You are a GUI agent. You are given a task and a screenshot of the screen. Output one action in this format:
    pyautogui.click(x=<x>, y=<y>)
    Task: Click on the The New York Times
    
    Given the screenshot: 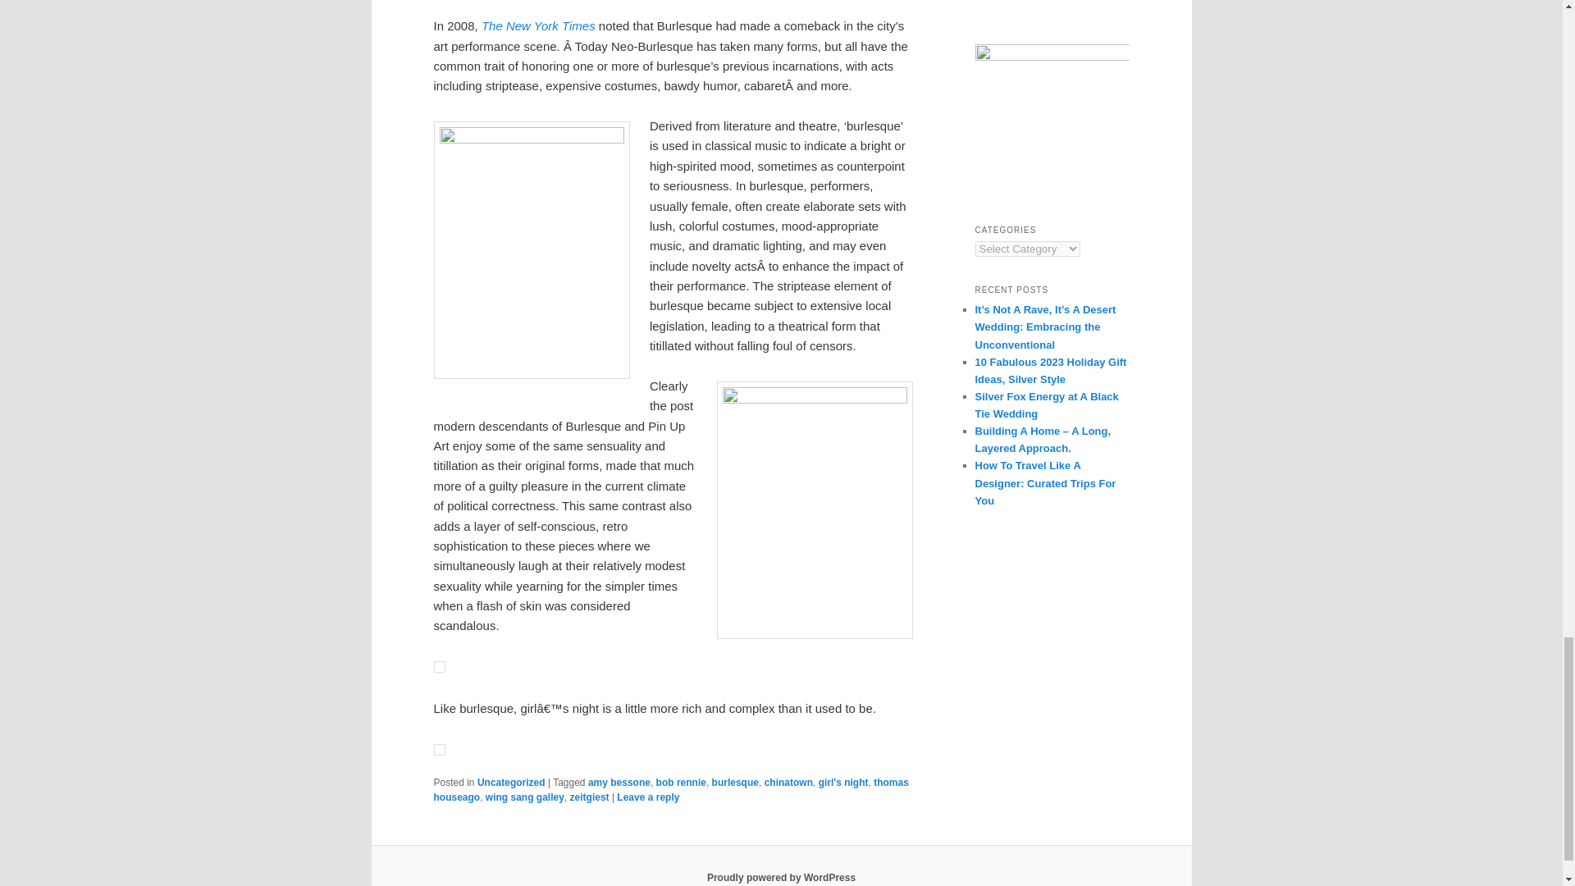 What is the action you would take?
    pyautogui.click(x=538, y=25)
    